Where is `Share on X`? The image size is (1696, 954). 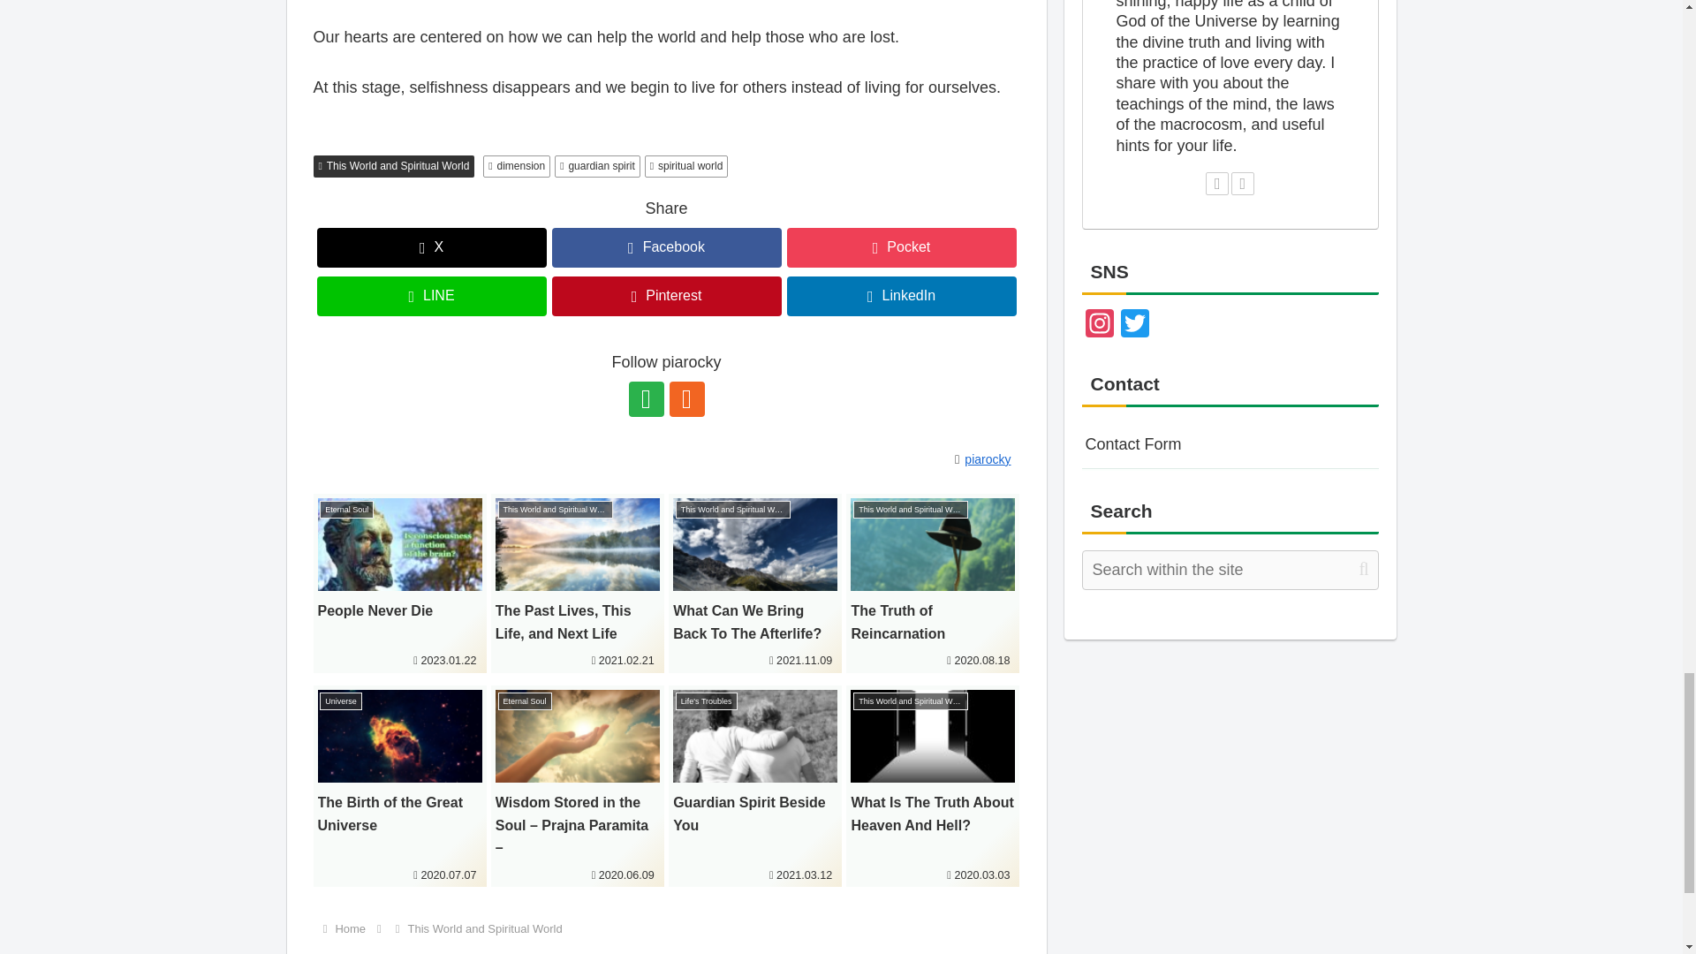 Share on X is located at coordinates (431, 247).